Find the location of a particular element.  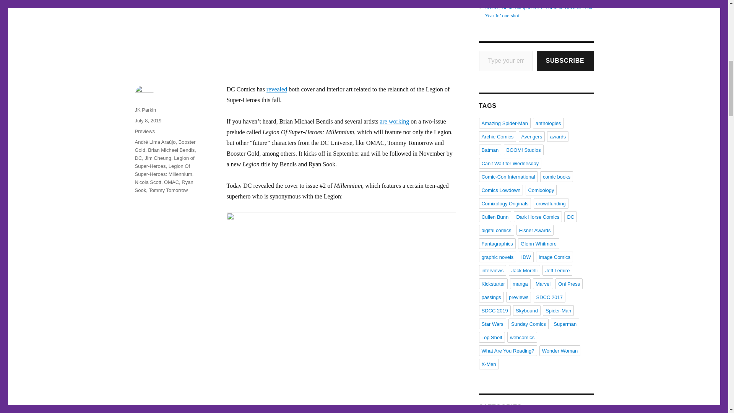

are working is located at coordinates (394, 121).